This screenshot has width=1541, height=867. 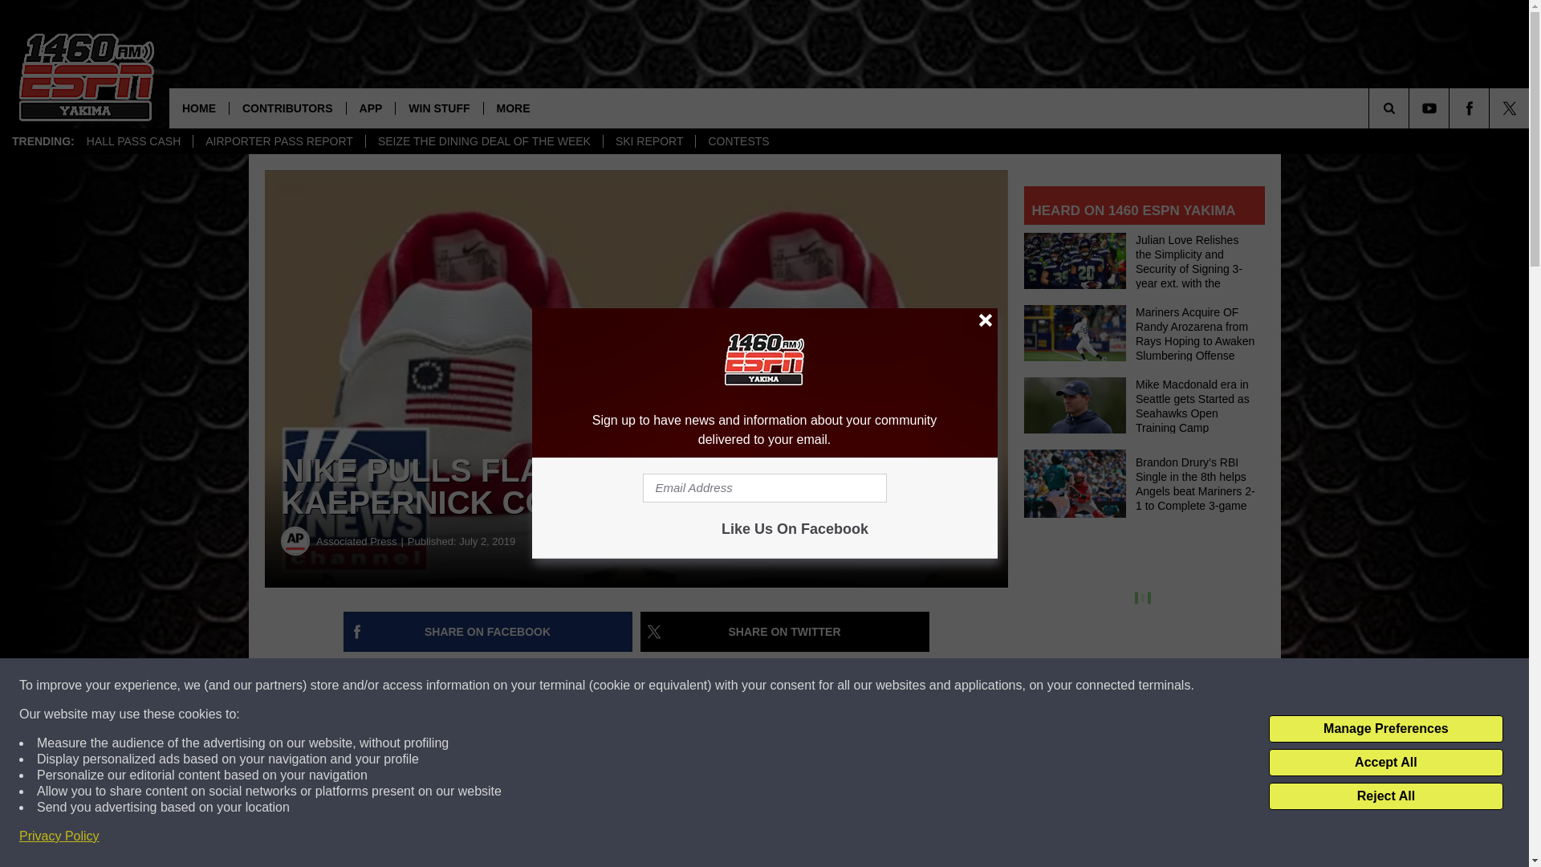 What do you see at coordinates (1411, 108) in the screenshot?
I see `SEARCH` at bounding box center [1411, 108].